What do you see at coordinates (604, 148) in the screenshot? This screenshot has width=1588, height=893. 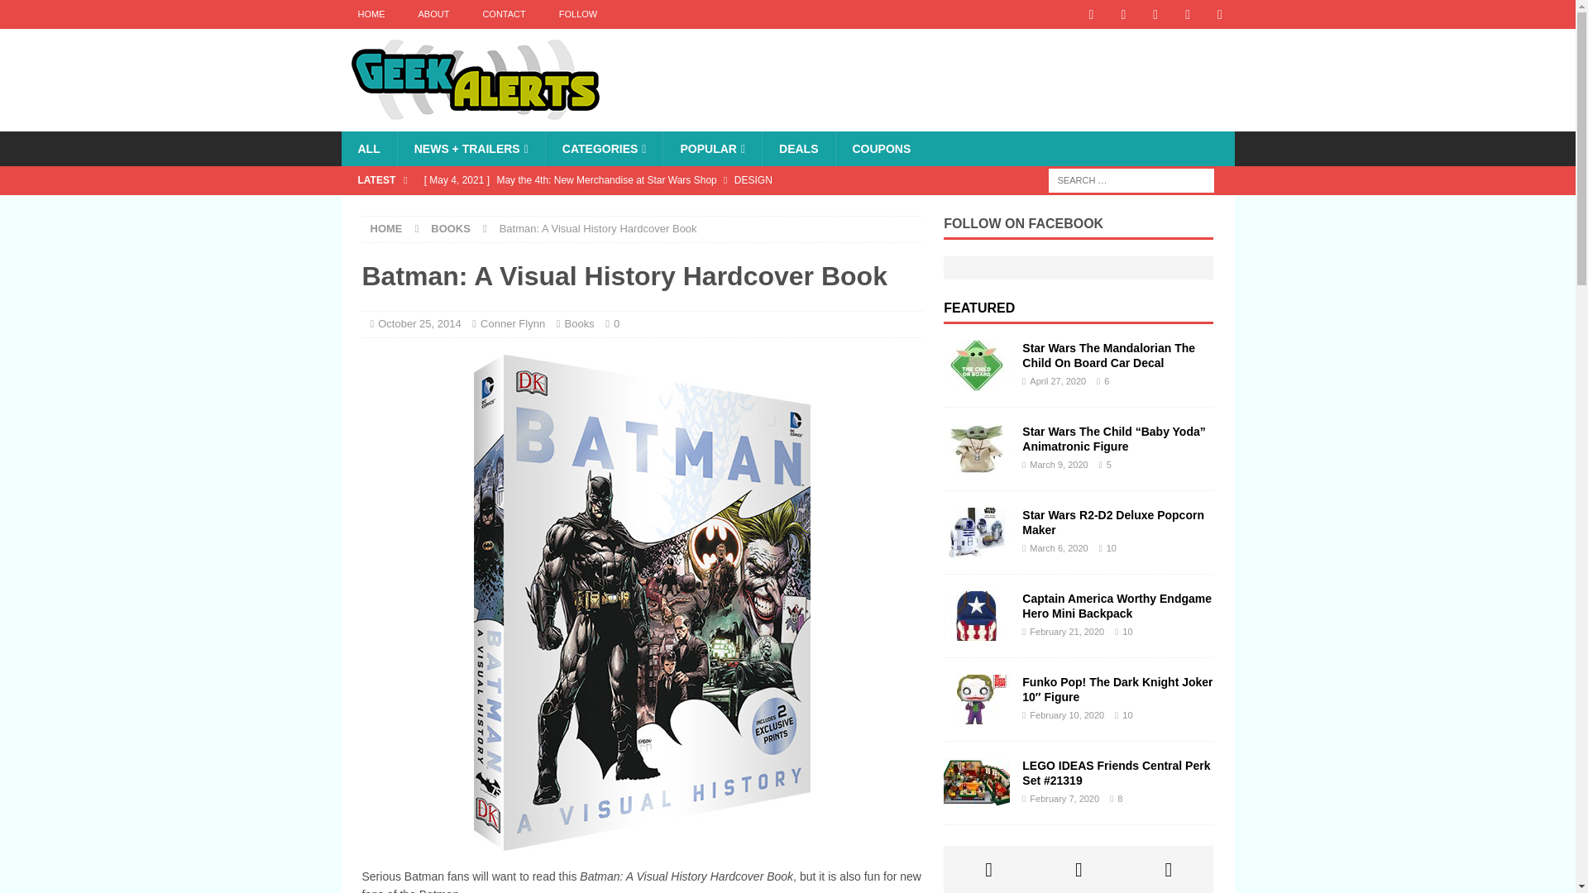 I see `CATEGORIES` at bounding box center [604, 148].